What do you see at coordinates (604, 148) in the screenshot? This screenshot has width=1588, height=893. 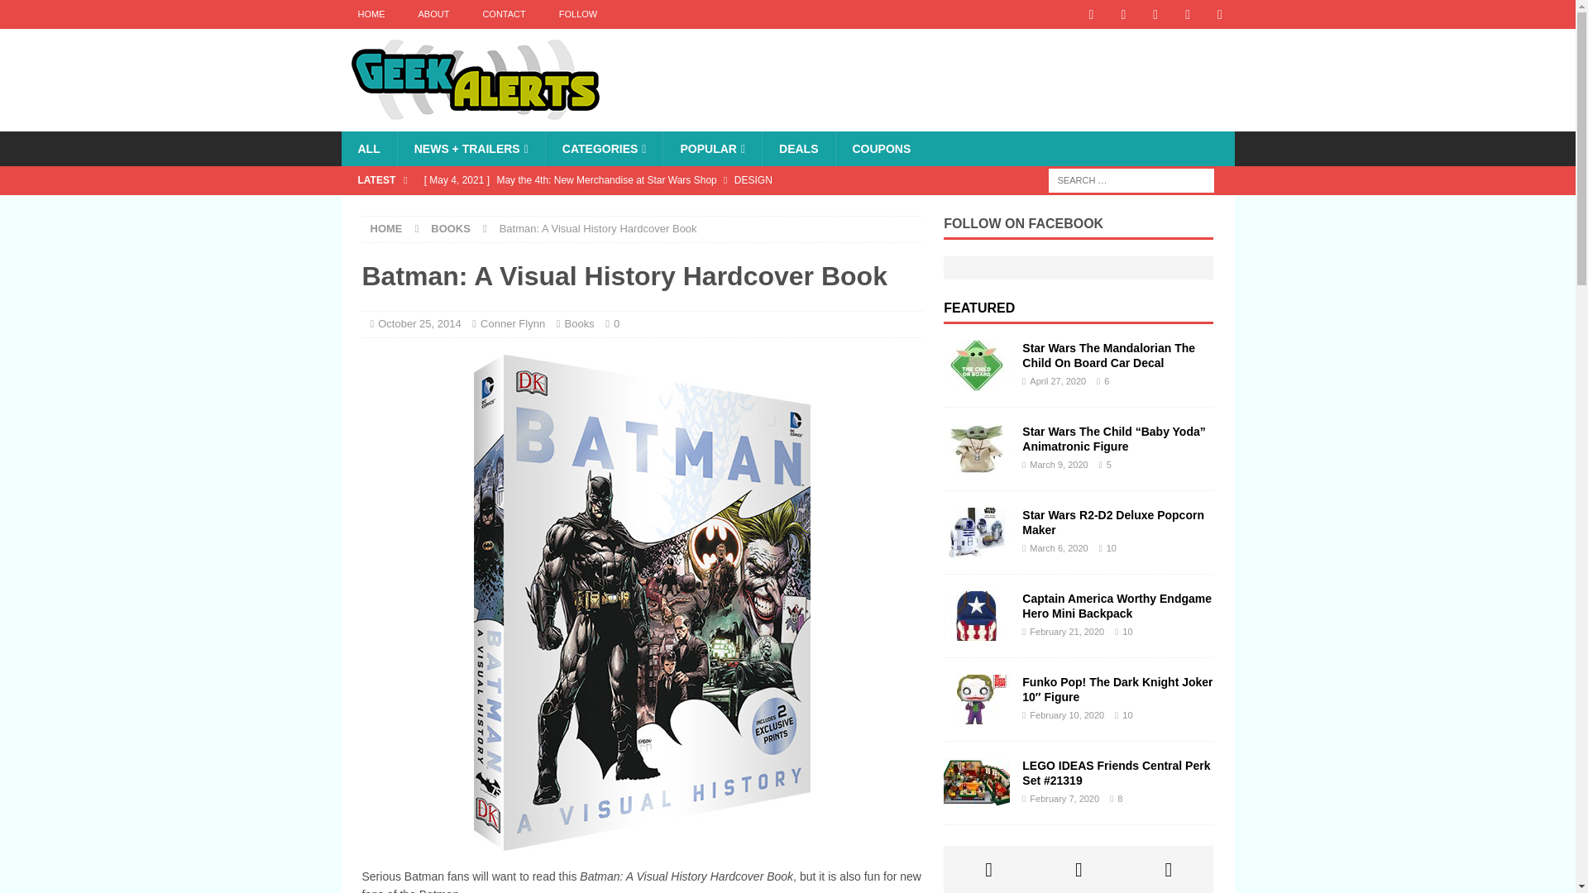 I see `CATEGORIES` at bounding box center [604, 148].